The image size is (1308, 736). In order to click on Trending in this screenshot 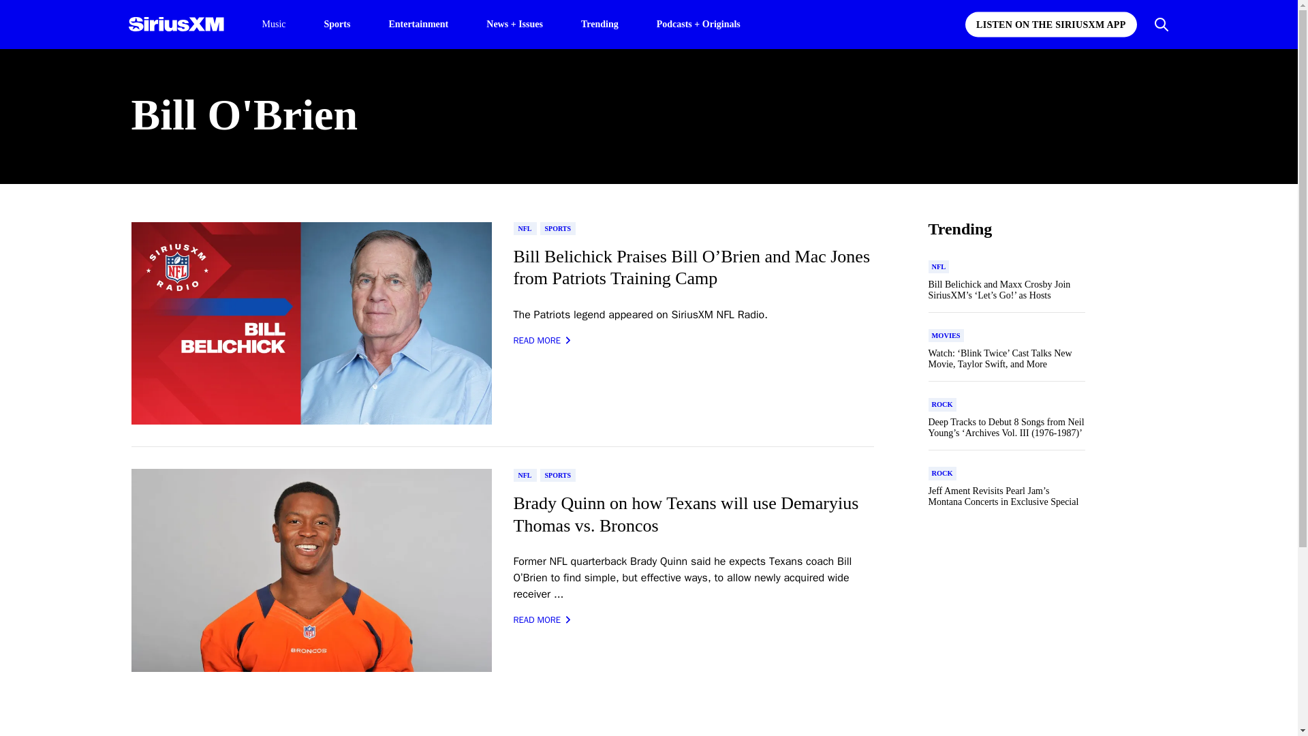, I will do `click(599, 23)`.